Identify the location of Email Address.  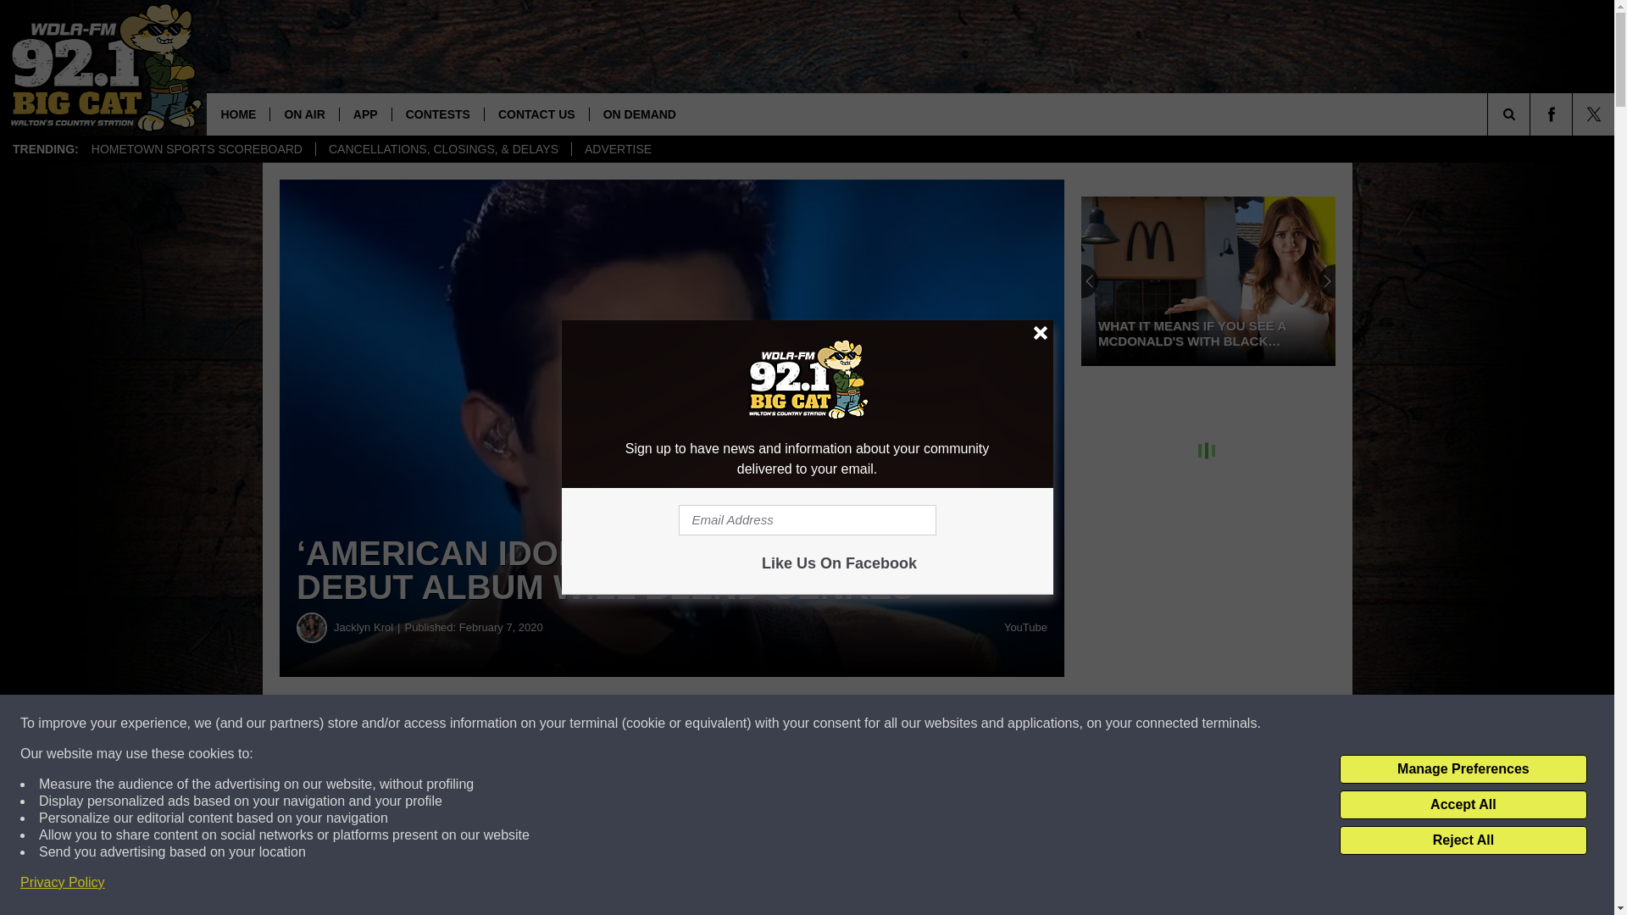
(807, 520).